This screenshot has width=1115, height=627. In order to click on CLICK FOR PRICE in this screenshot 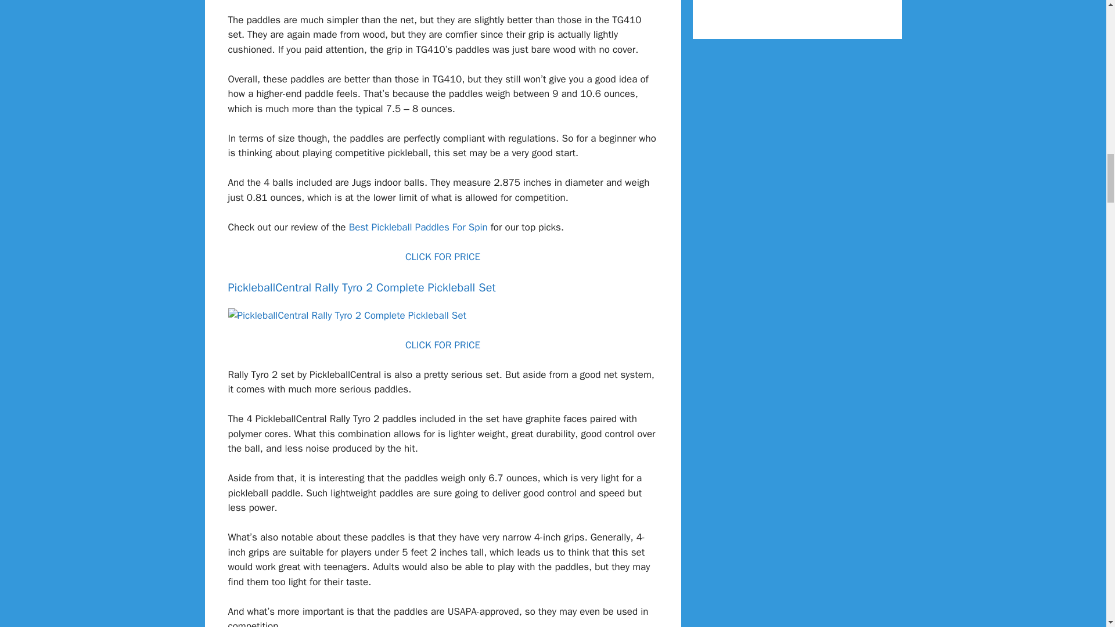, I will do `click(443, 257)`.